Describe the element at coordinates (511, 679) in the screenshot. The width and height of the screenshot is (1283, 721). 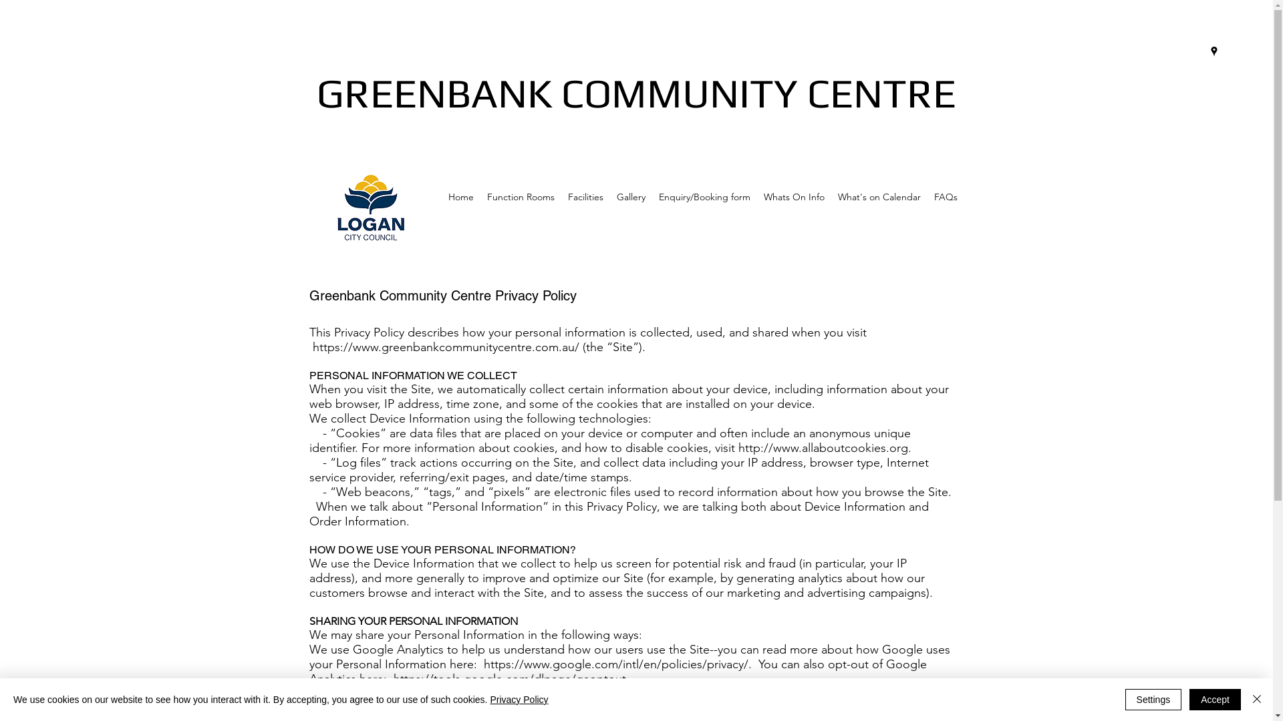
I see `https://tools.google.com/dlpage/gaoptout.` at that location.